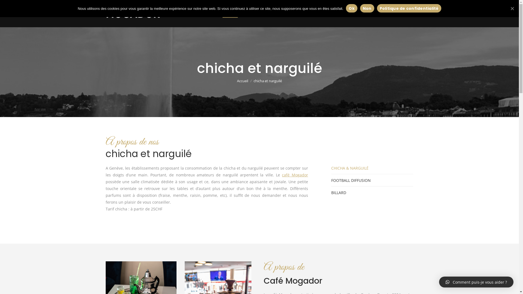  Describe the element at coordinates (339, 193) in the screenshot. I see `BILLARD` at that location.